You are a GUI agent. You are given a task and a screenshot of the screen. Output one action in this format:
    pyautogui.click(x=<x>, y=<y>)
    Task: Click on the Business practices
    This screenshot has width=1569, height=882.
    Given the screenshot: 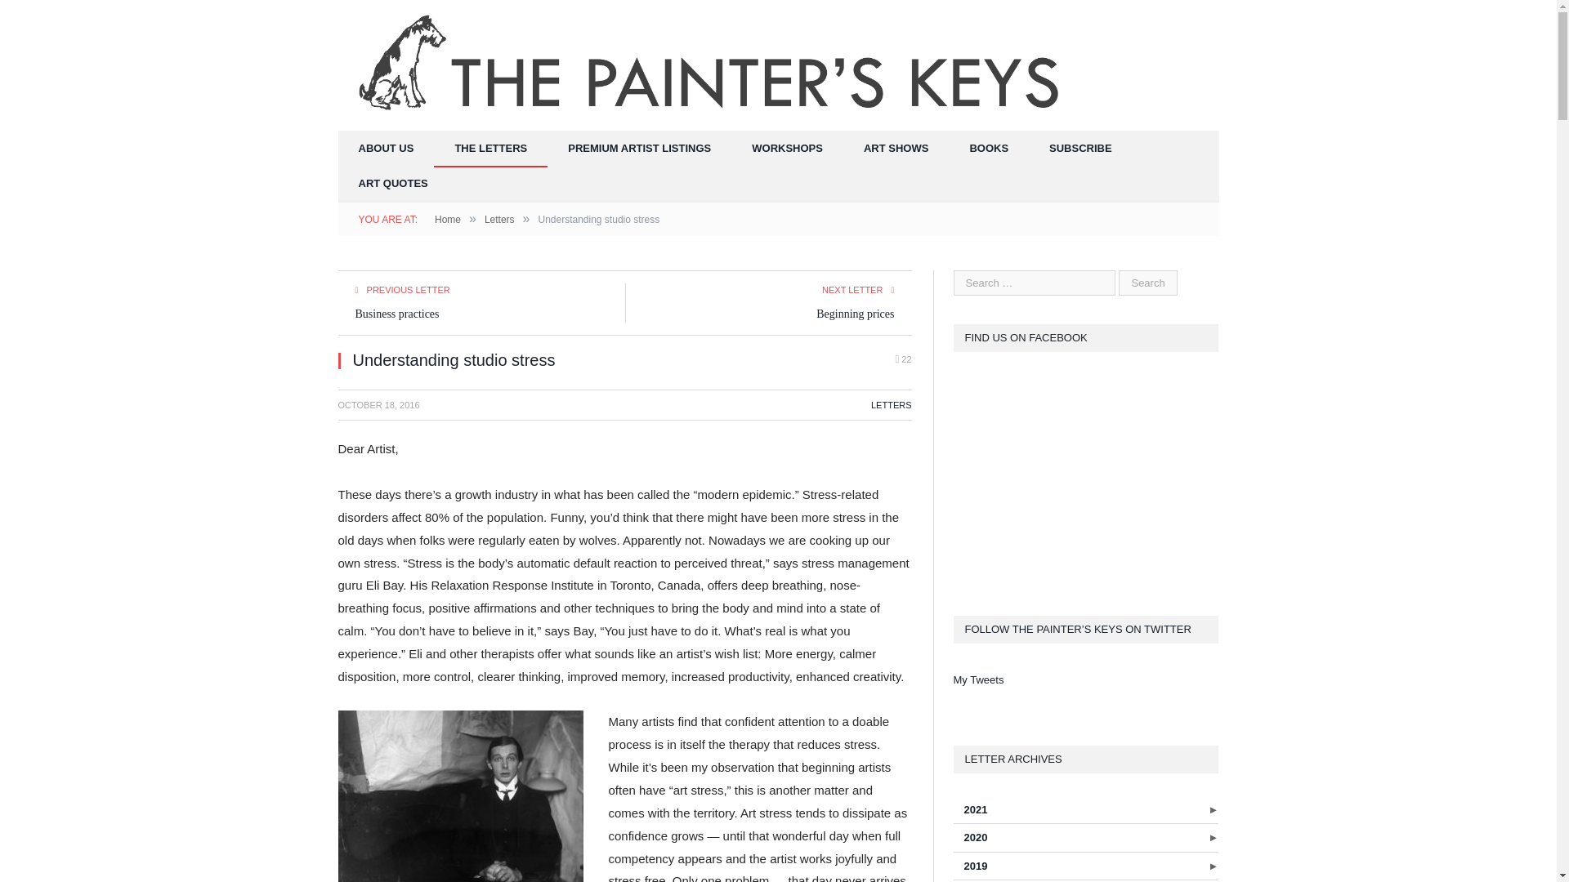 What is the action you would take?
    pyautogui.click(x=396, y=314)
    